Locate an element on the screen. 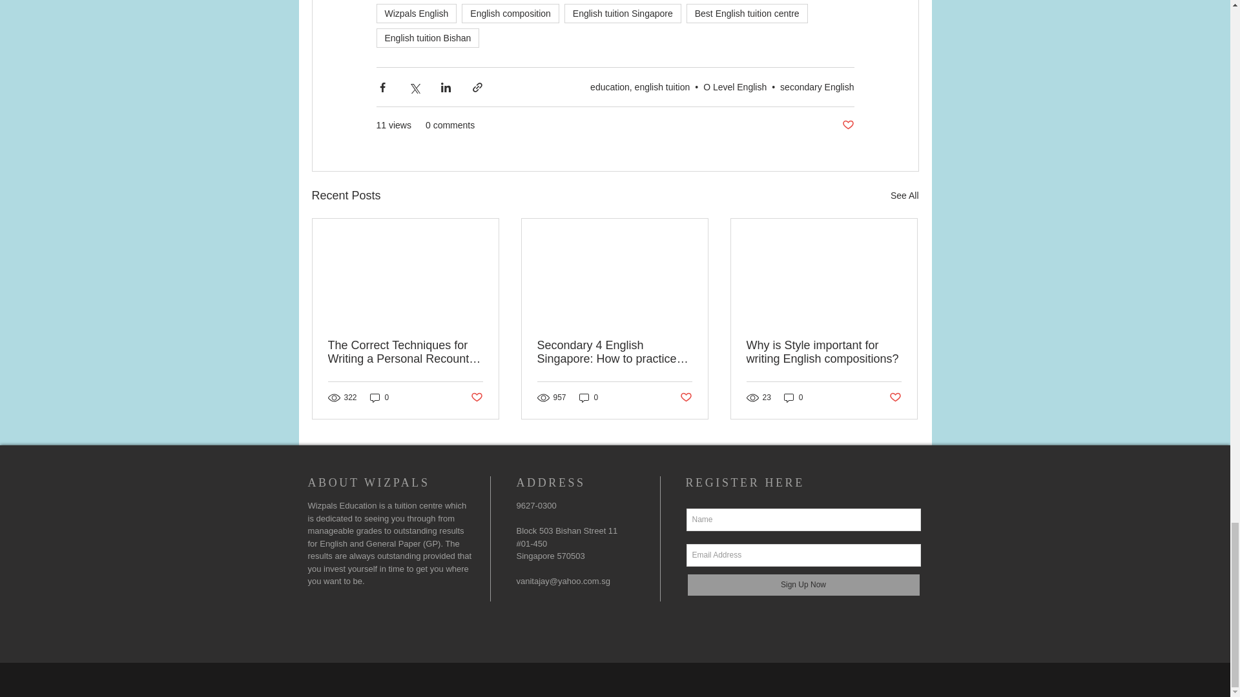  See All is located at coordinates (904, 196).